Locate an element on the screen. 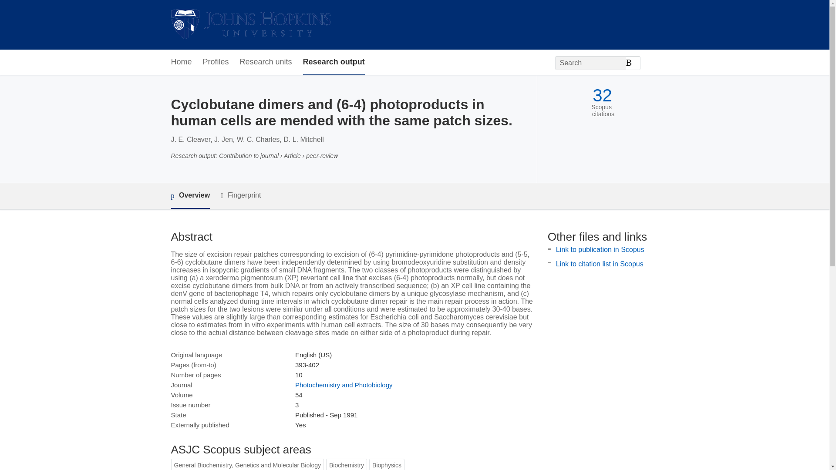 This screenshot has width=836, height=470. Research output is located at coordinates (334, 62).